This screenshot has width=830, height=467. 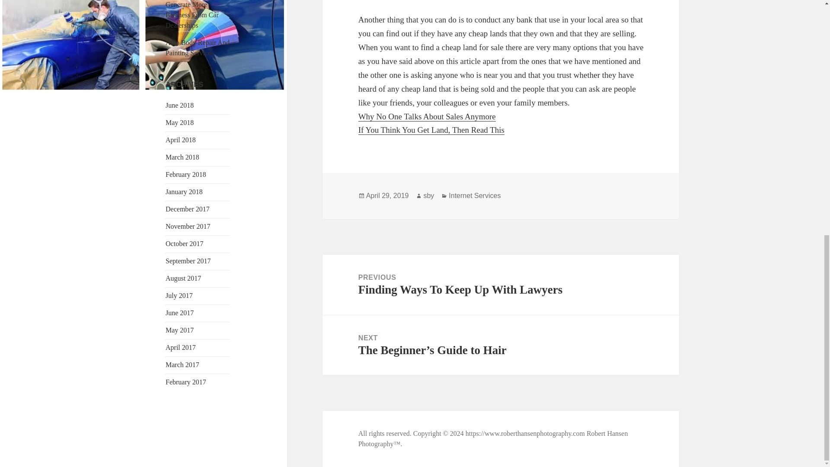 I want to click on March 2017, so click(x=181, y=347).